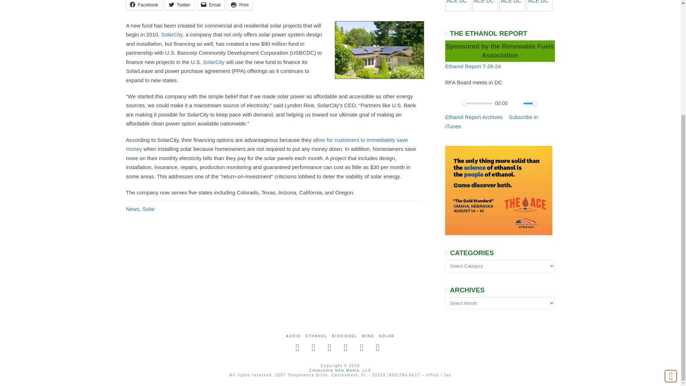  I want to click on Twitter, so click(179, 5).